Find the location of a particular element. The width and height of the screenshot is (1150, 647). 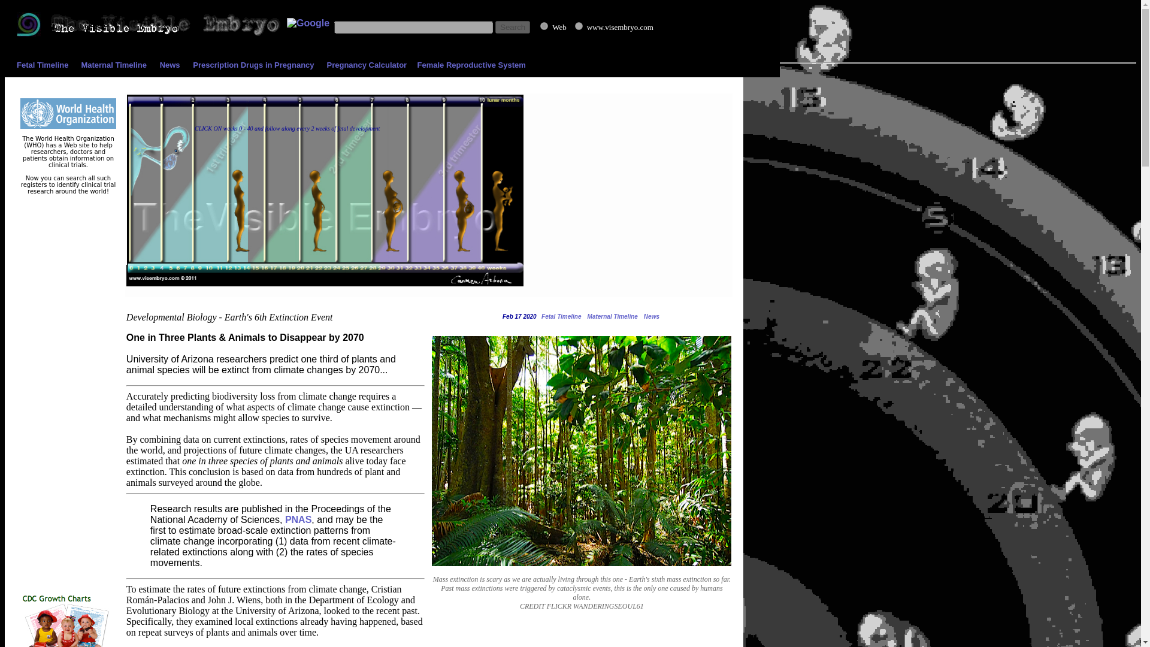

Search the Web is located at coordinates (603, 26).